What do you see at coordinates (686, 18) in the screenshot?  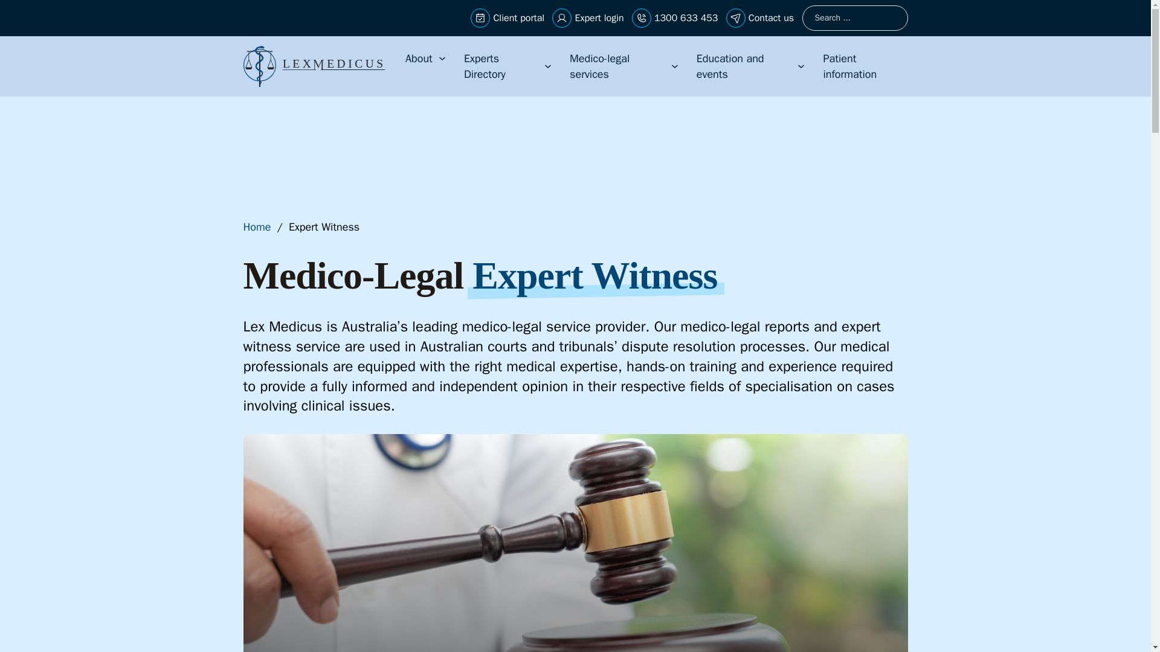 I see `1300 633 453` at bounding box center [686, 18].